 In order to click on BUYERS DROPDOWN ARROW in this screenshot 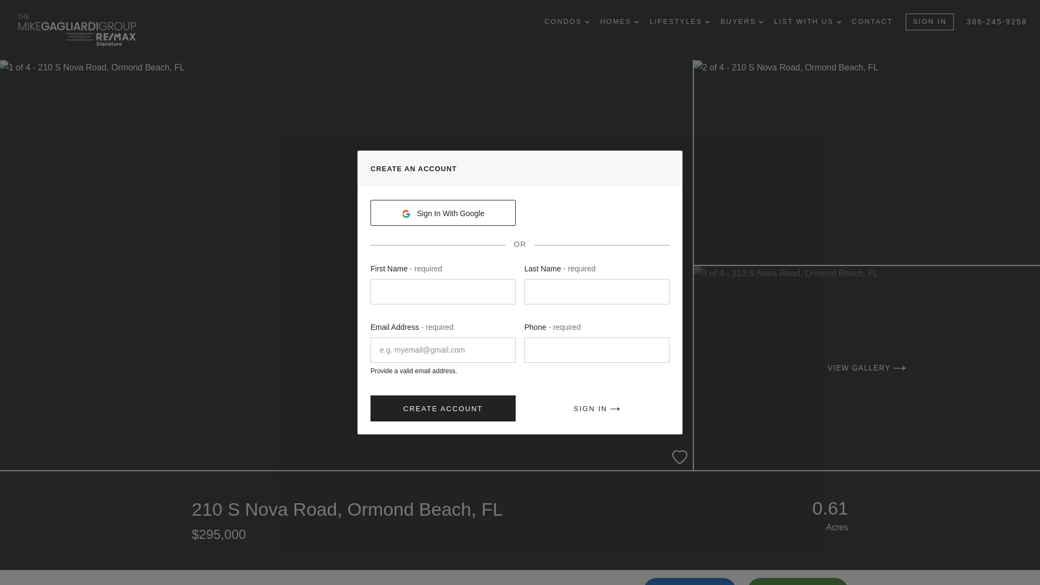, I will do `click(742, 22)`.